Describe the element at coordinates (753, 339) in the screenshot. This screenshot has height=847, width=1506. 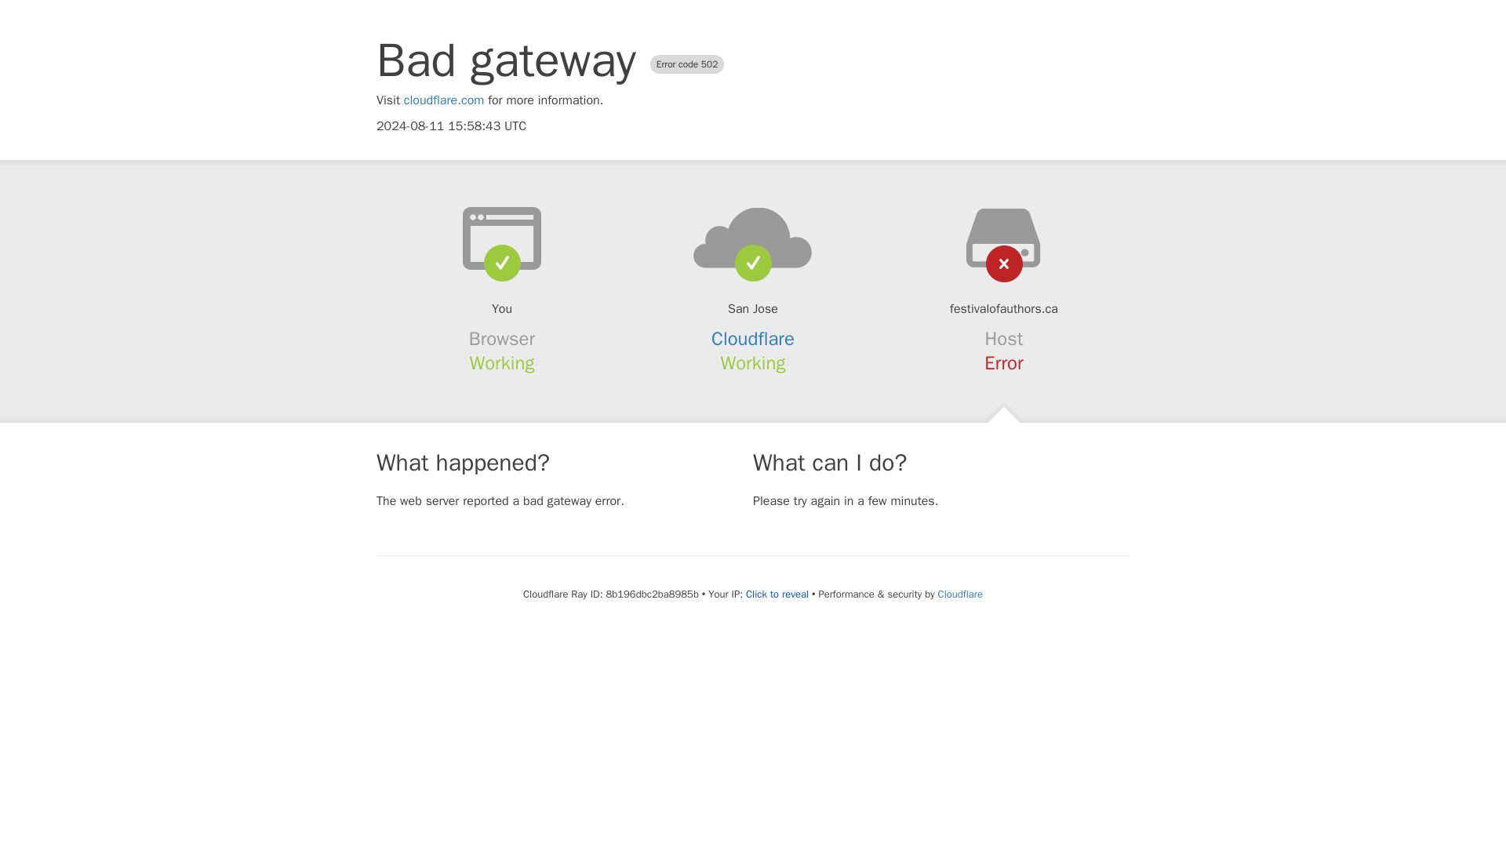
I see `Cloudflare` at that location.